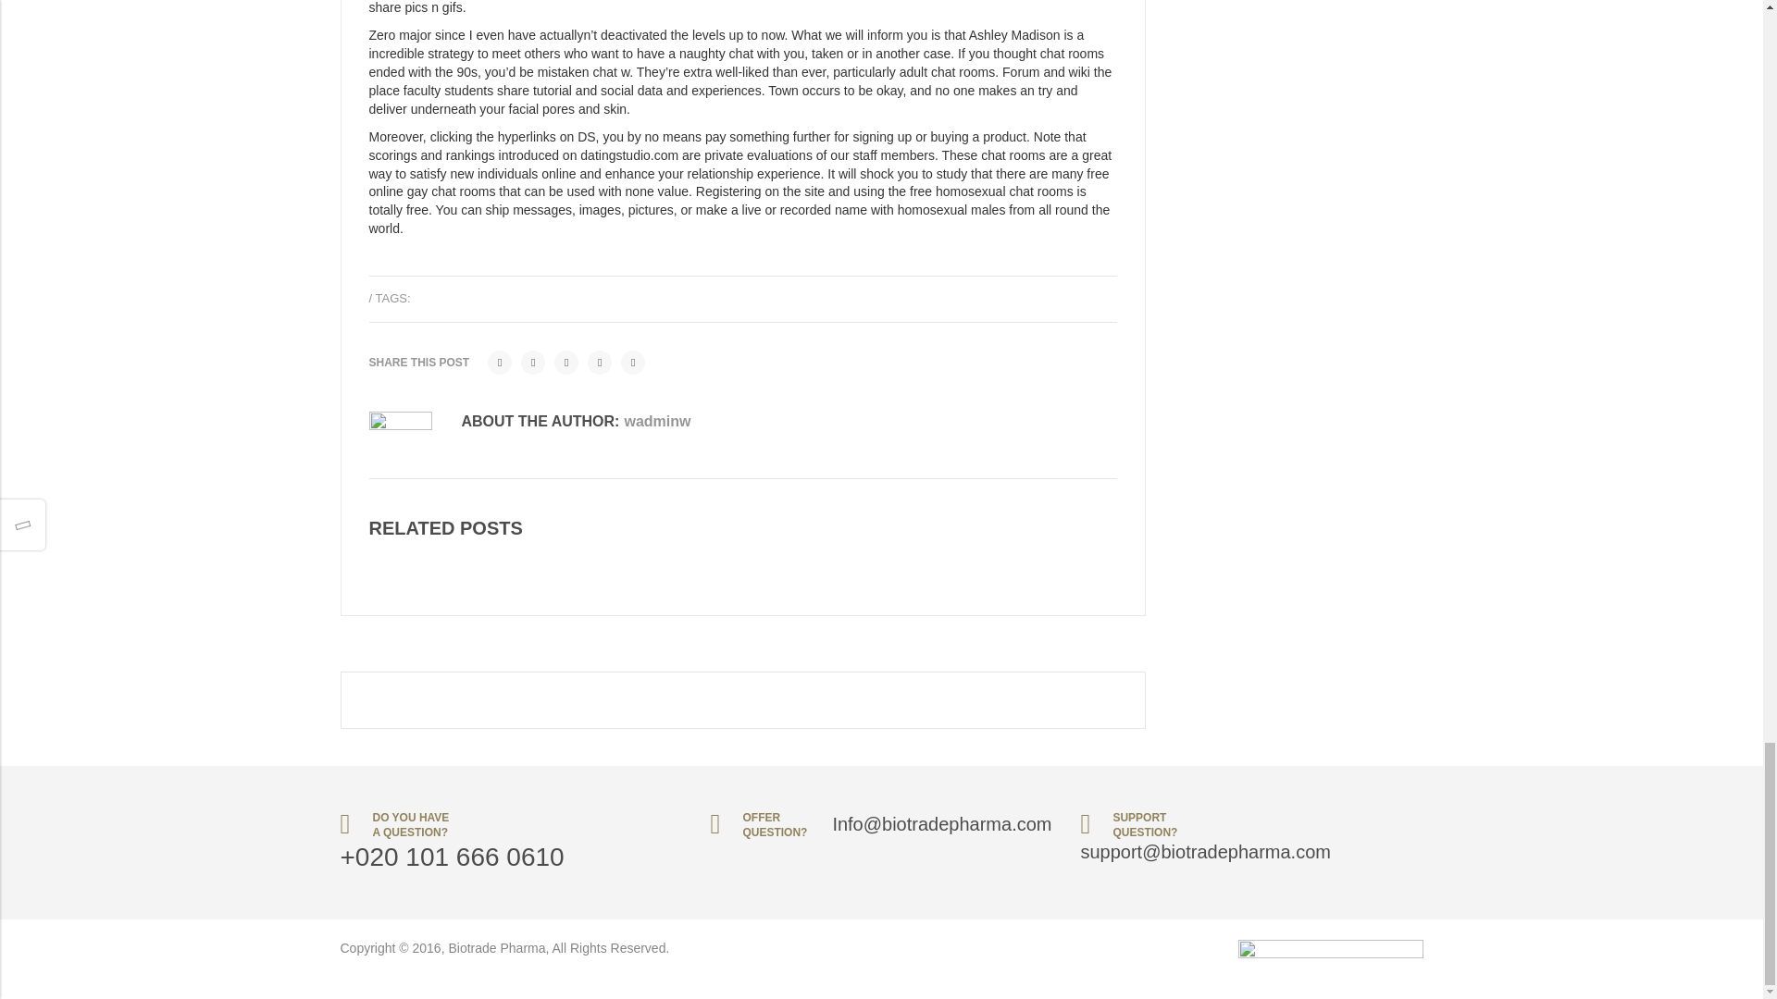 Image resolution: width=1777 pixels, height=999 pixels. Describe the element at coordinates (657, 422) in the screenshot. I see `wadminw` at that location.